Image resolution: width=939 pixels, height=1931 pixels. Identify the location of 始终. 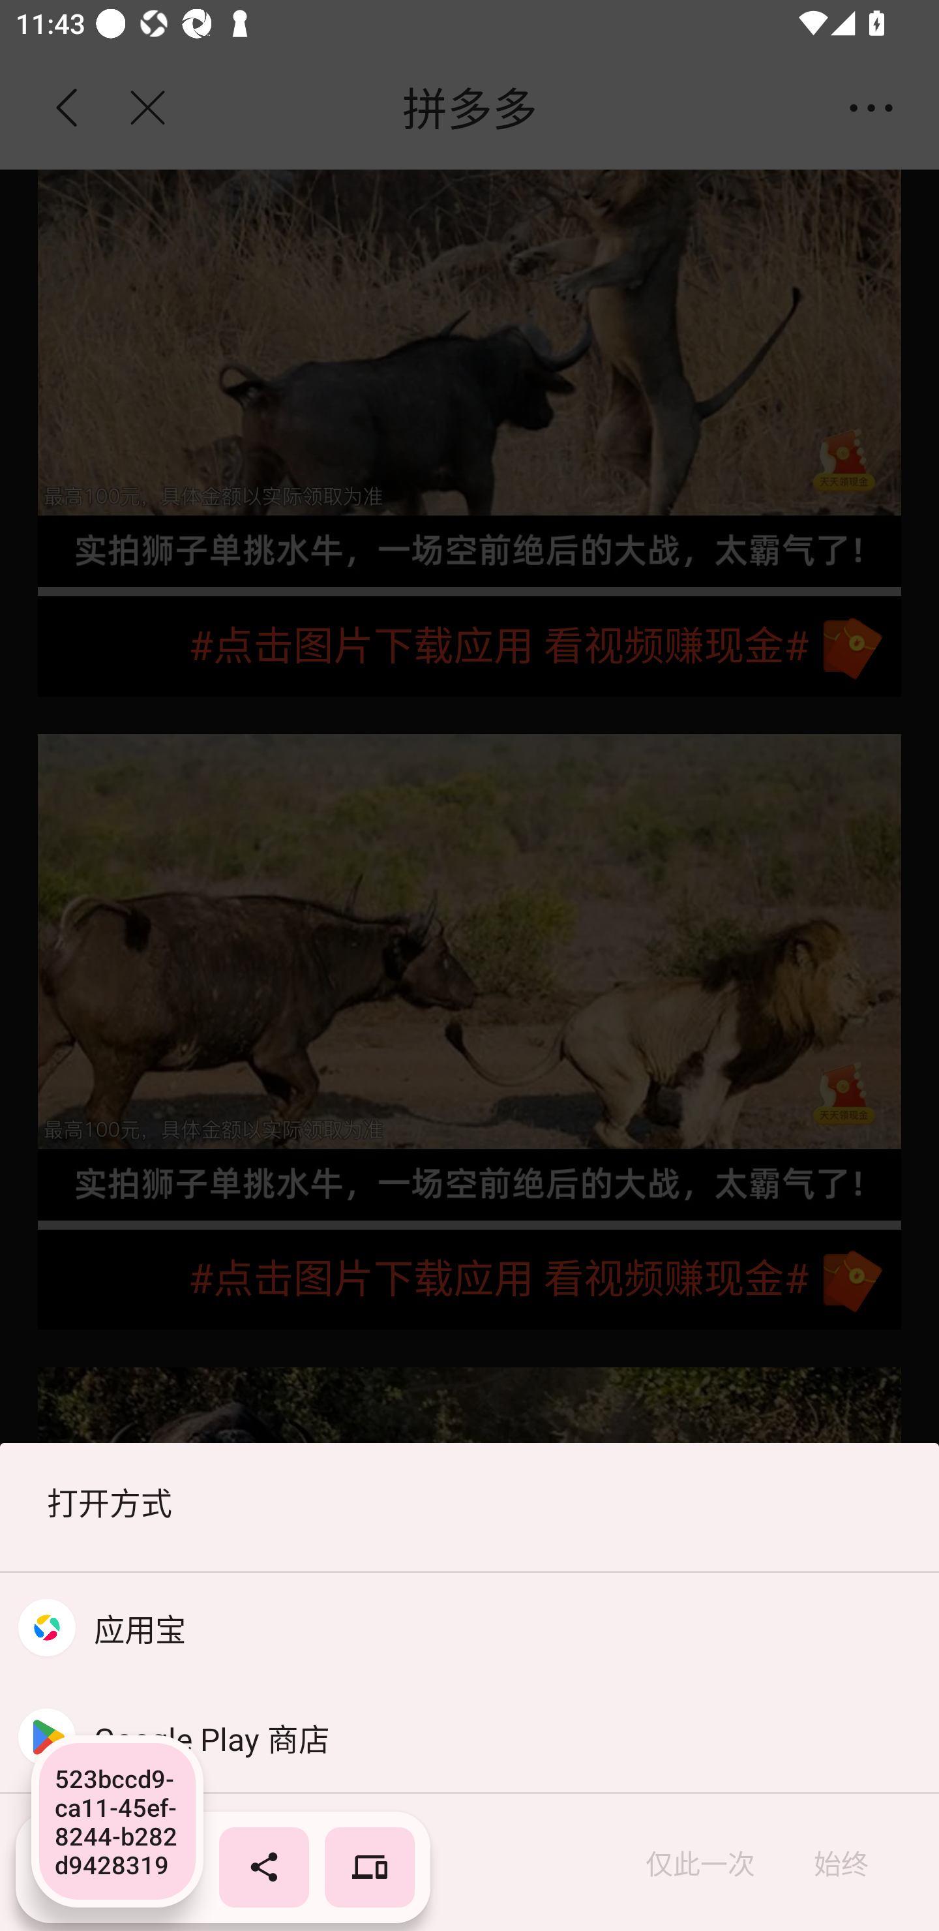
(841, 1862).